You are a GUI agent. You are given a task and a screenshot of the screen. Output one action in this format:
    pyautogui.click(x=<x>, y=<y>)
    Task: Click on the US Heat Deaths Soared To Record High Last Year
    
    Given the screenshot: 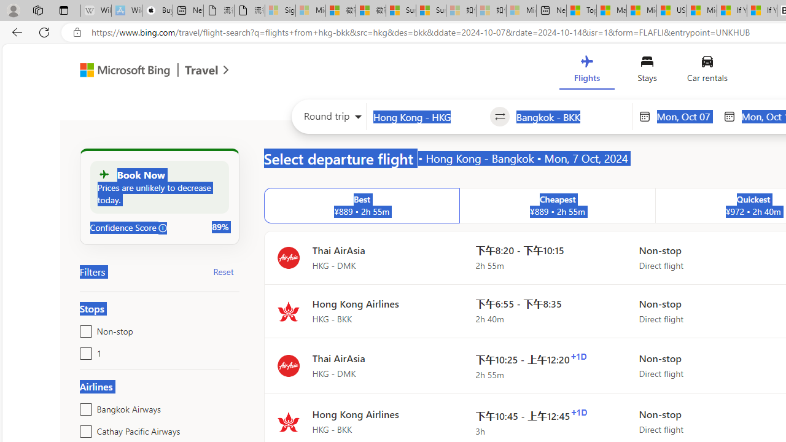 What is the action you would take?
    pyautogui.click(x=672, y=11)
    